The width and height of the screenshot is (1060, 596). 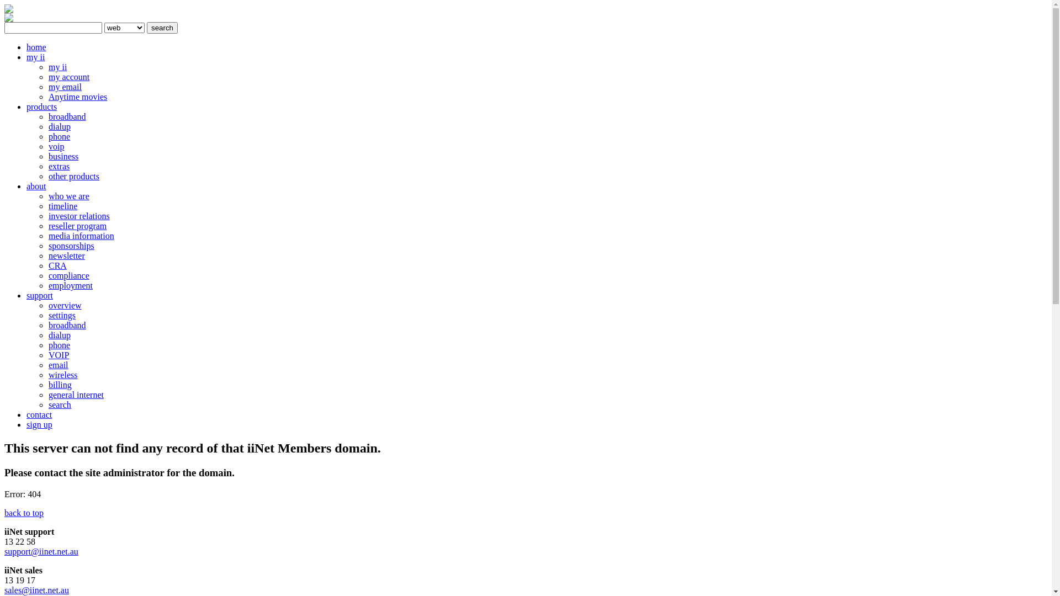 I want to click on support, so click(x=40, y=296).